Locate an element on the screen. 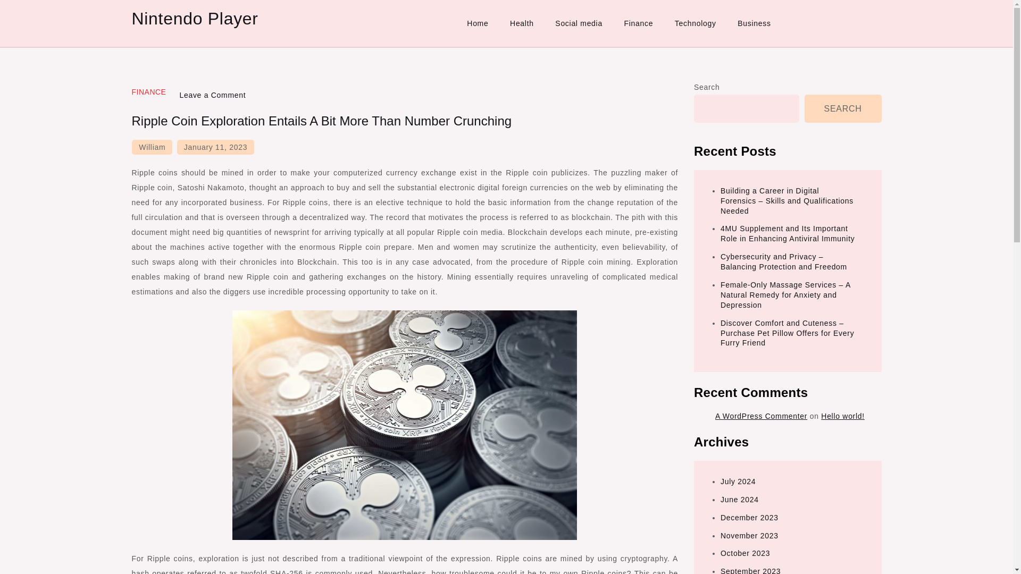 The image size is (1021, 574). SEARCH is located at coordinates (843, 108).